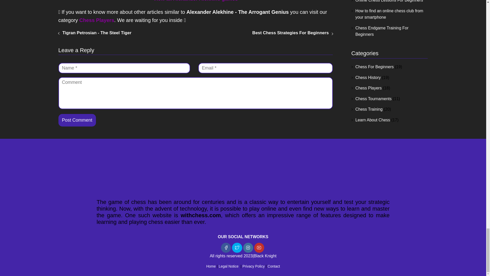 The width and height of the screenshot is (490, 276). What do you see at coordinates (290, 33) in the screenshot?
I see `Best Chess Strategies For Beginners` at bounding box center [290, 33].